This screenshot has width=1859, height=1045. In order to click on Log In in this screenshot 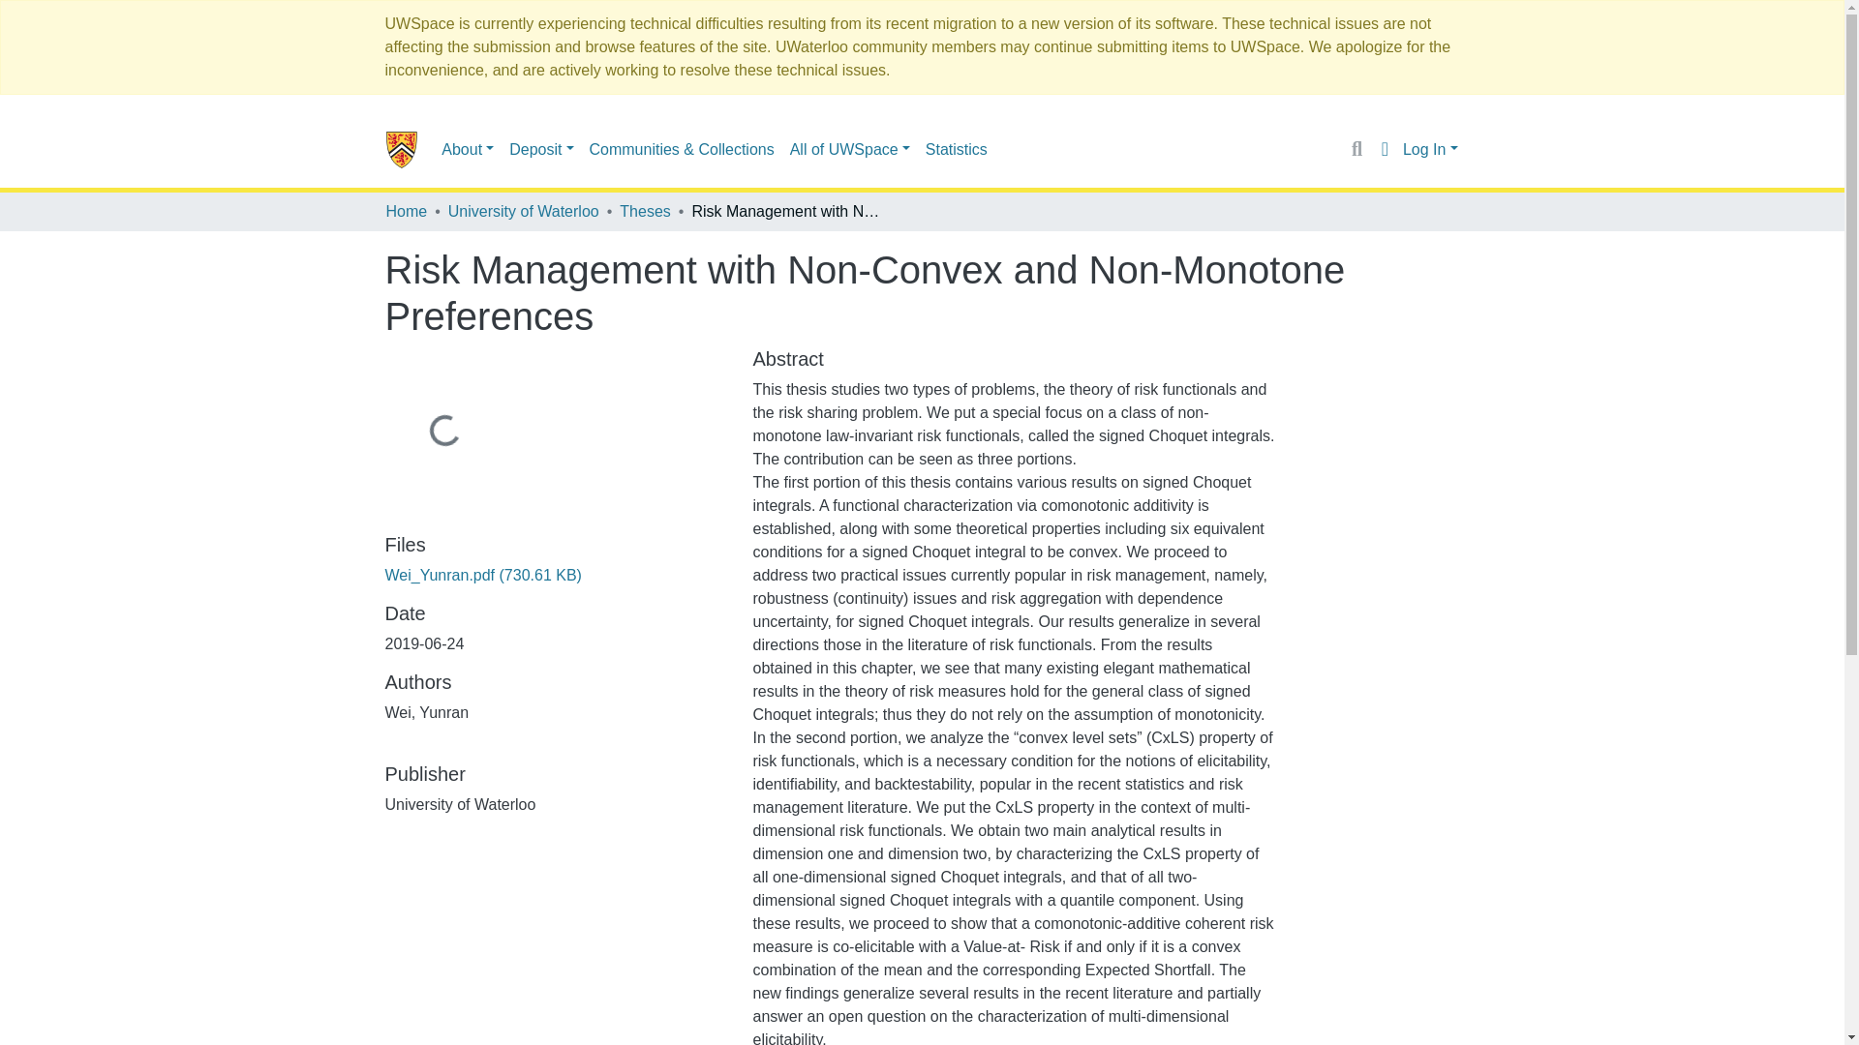, I will do `click(1430, 149)`.